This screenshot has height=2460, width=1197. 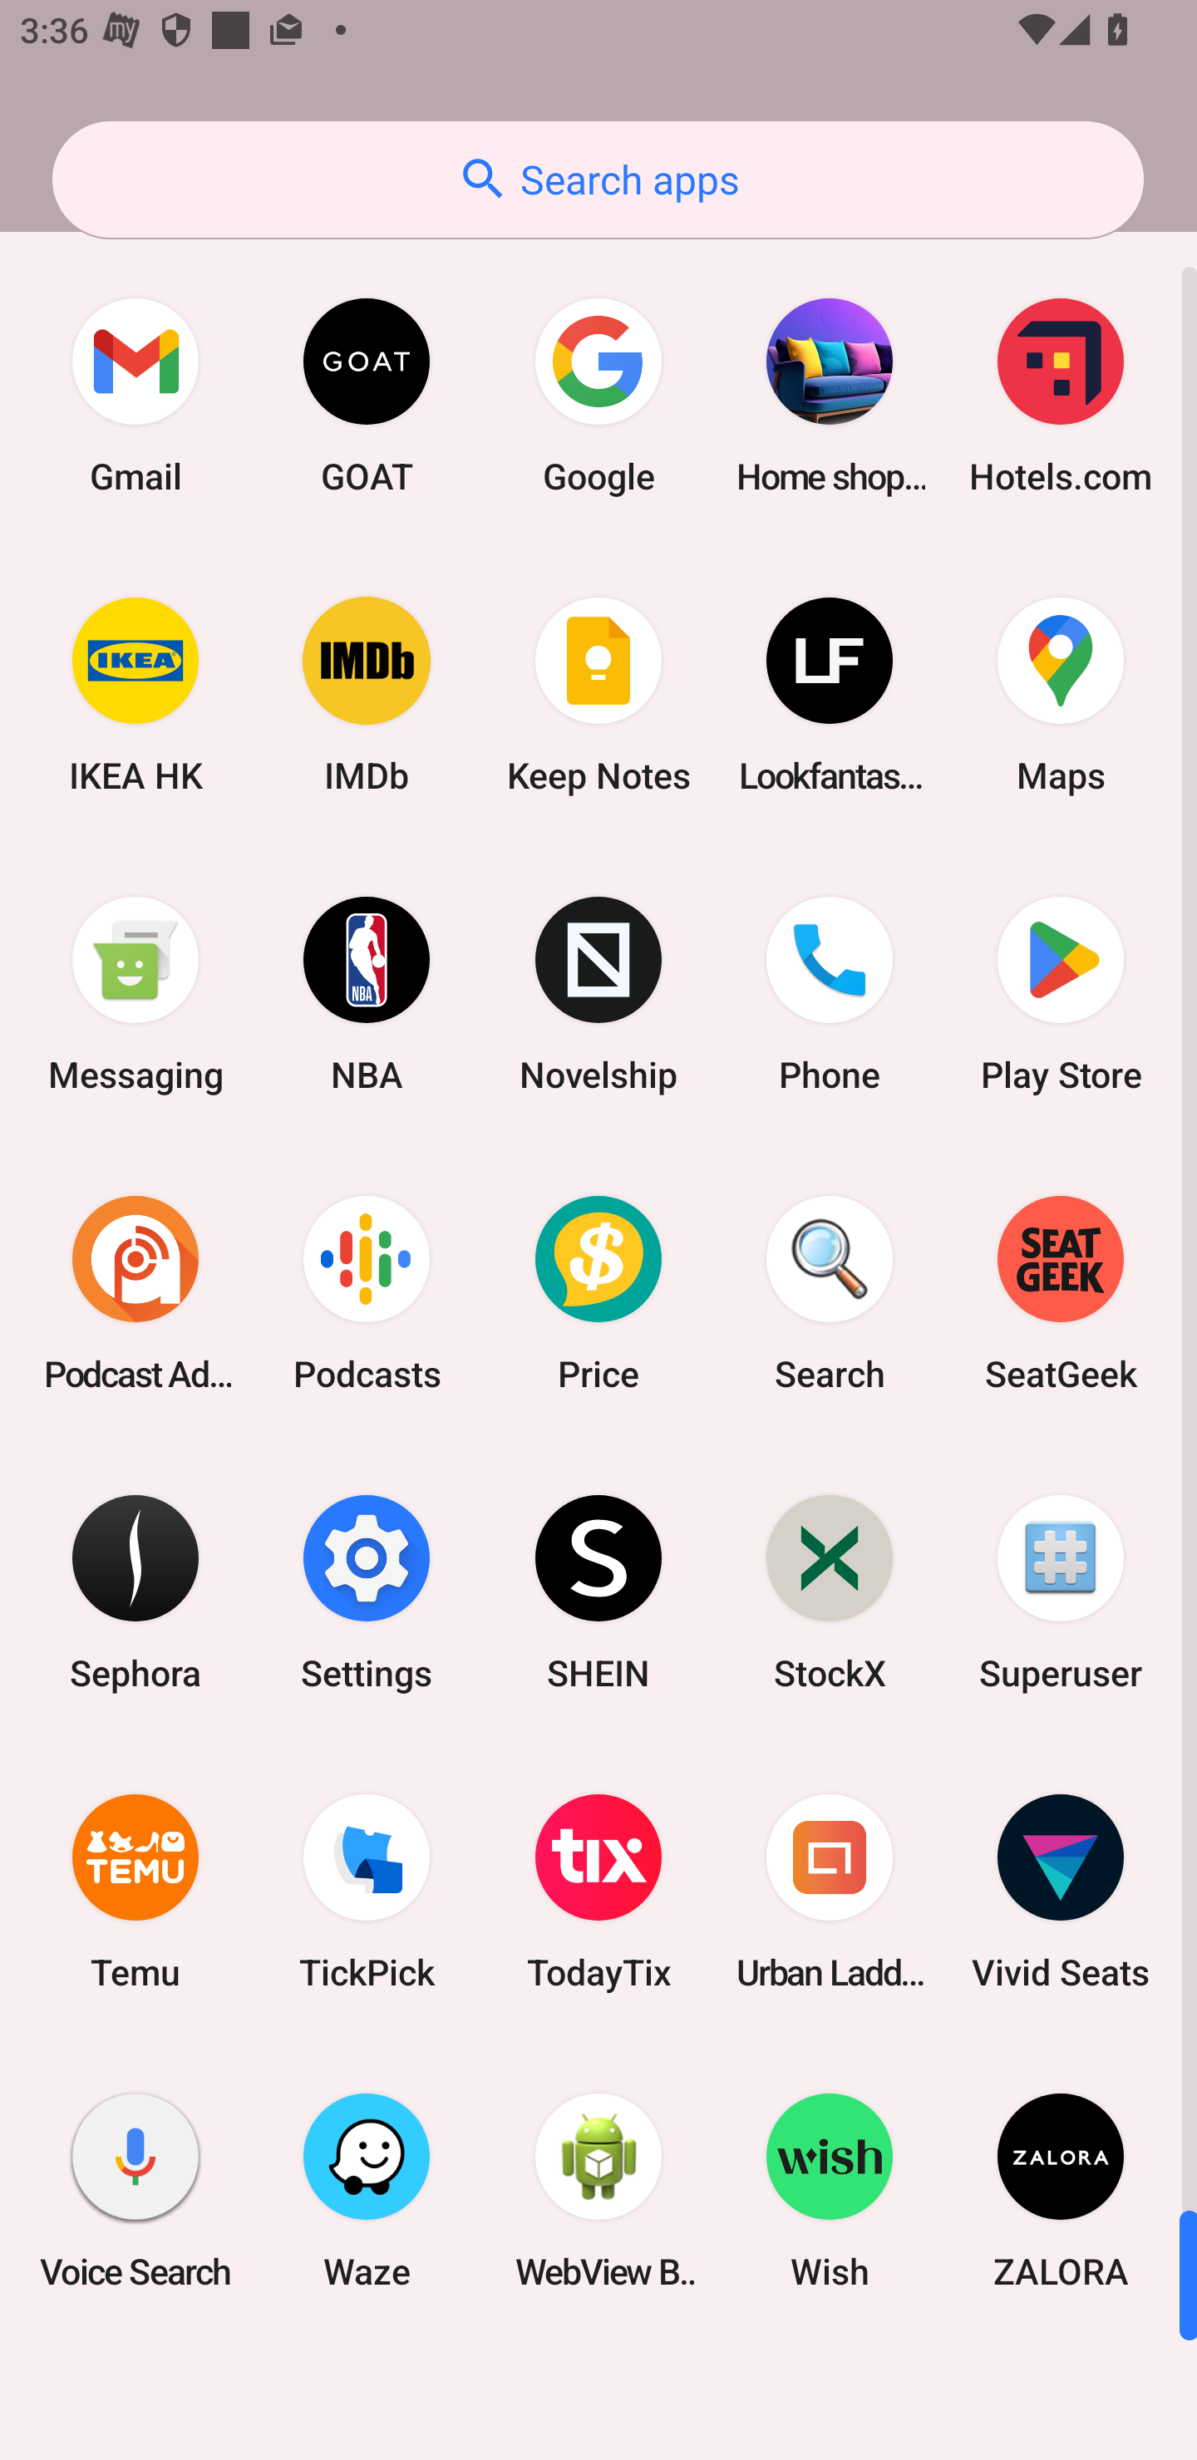 What do you see at coordinates (830, 1292) in the screenshot?
I see `Search` at bounding box center [830, 1292].